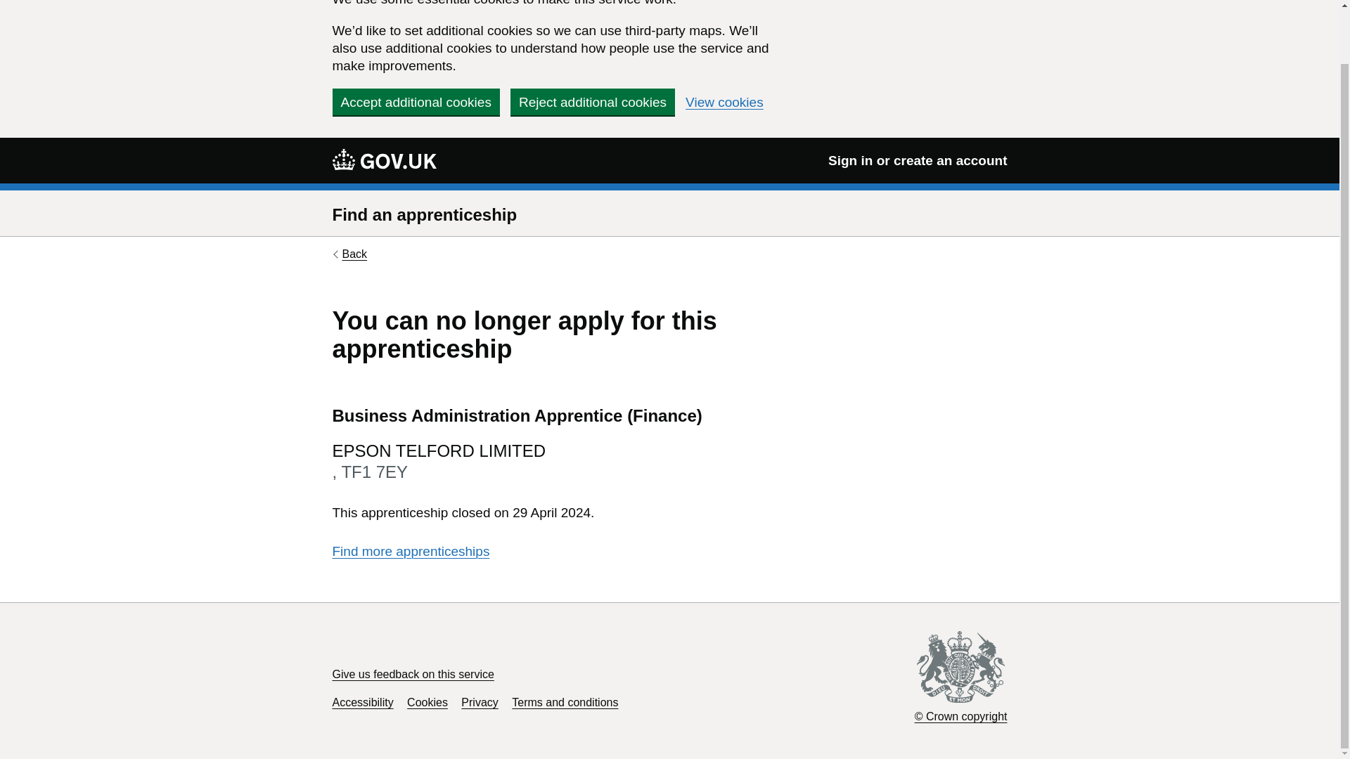 Image resolution: width=1350 pixels, height=759 pixels. I want to click on Accessibility, so click(362, 702).